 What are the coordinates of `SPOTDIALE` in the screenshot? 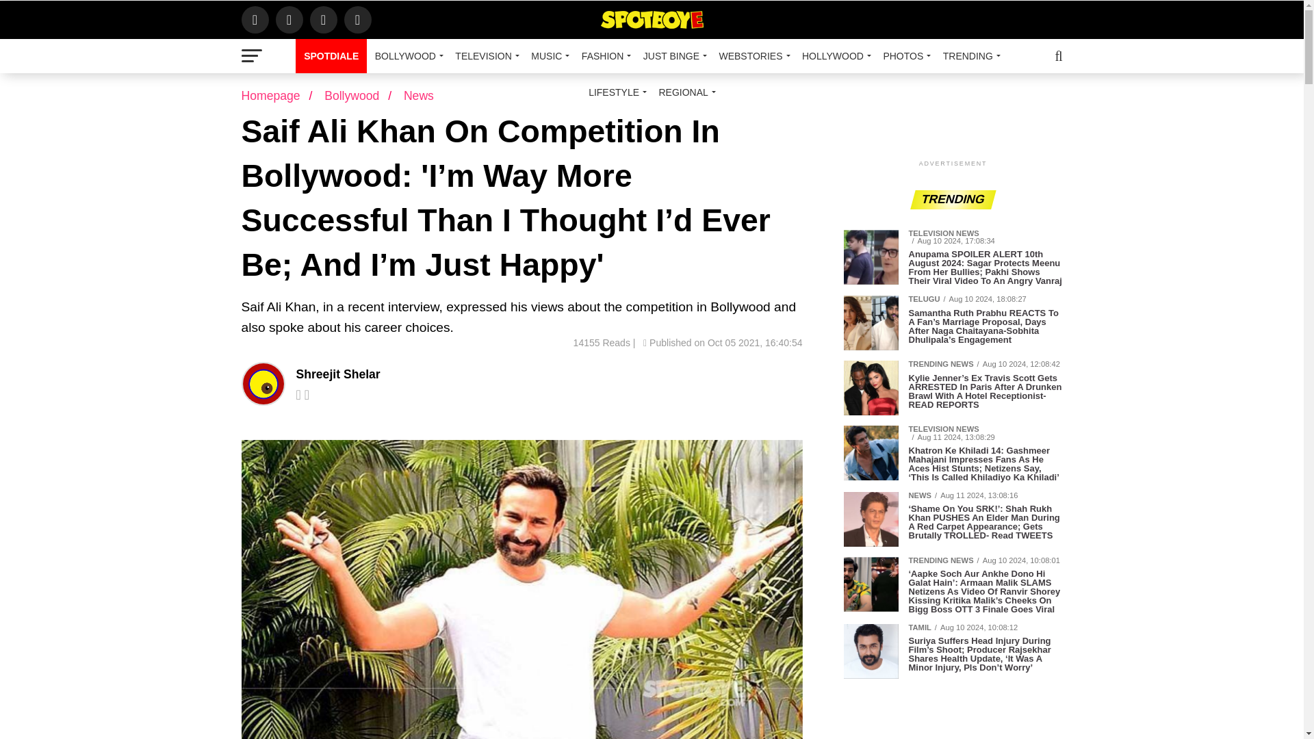 It's located at (331, 56).